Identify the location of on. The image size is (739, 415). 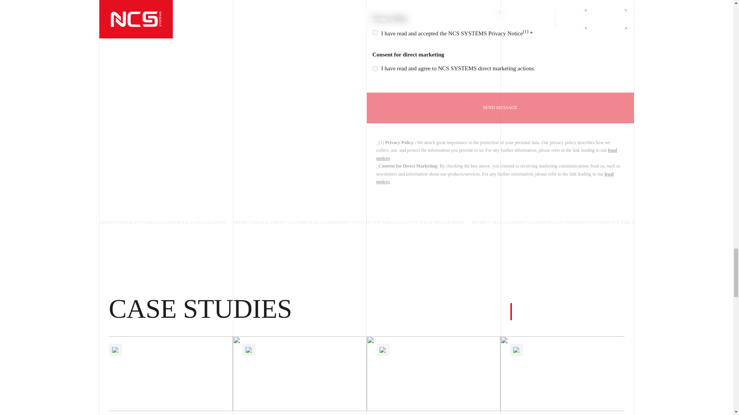
(375, 32).